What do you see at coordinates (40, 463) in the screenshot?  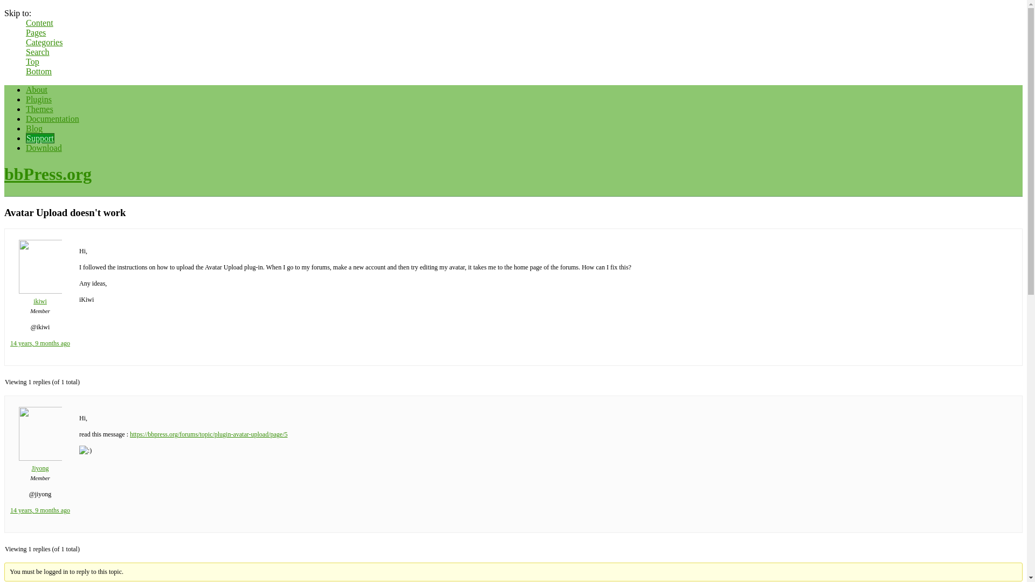 I see `Jiyong` at bounding box center [40, 463].